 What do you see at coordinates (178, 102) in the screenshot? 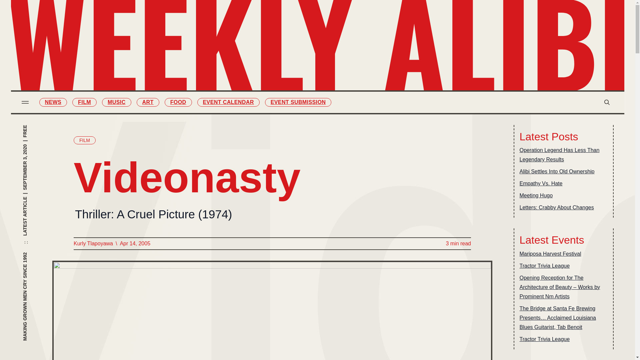
I see `FOOD` at bounding box center [178, 102].